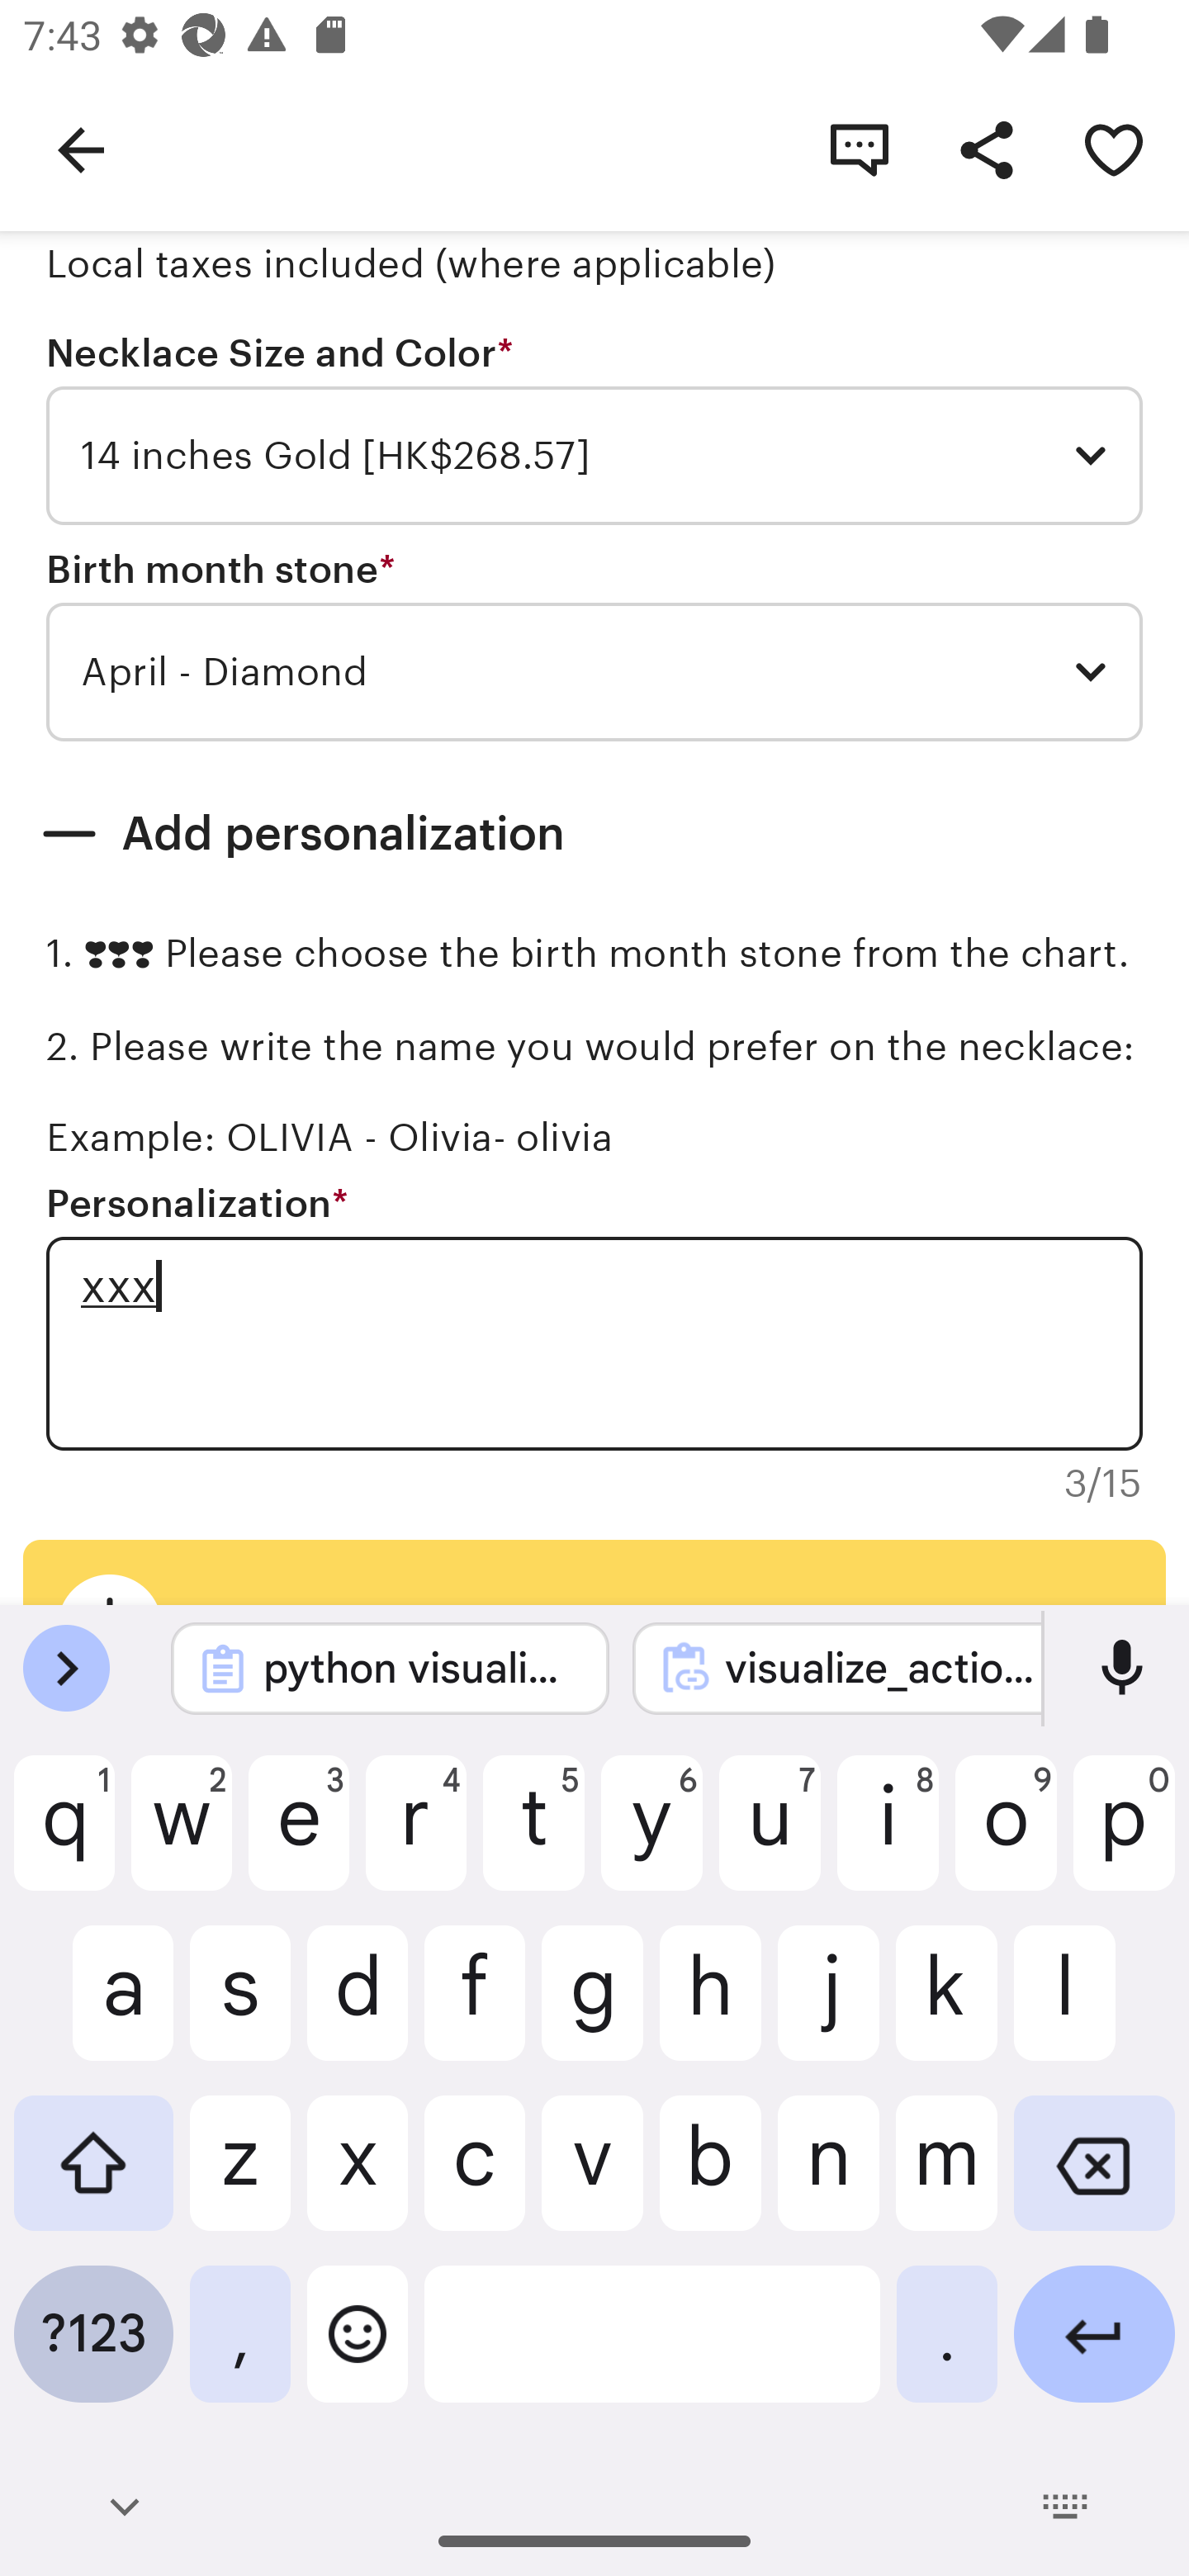 Image resolution: width=1189 pixels, height=2576 pixels. I want to click on Contact shop, so click(859, 149).